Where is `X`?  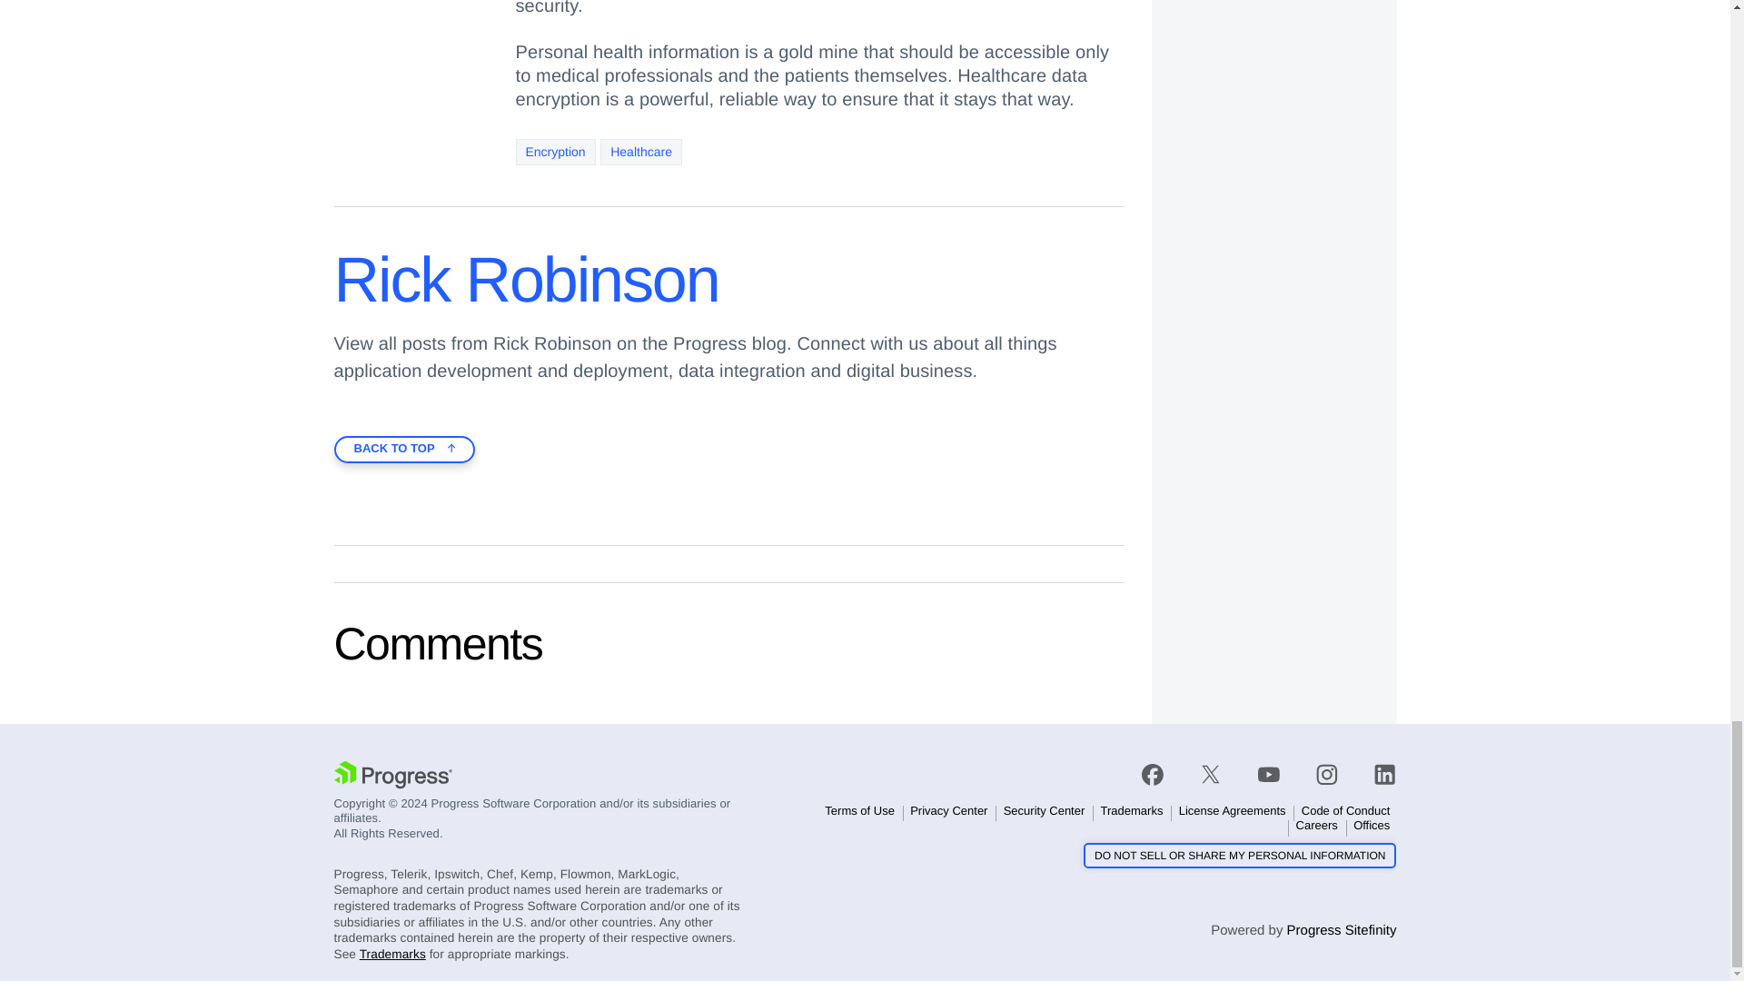
X is located at coordinates (1211, 774).